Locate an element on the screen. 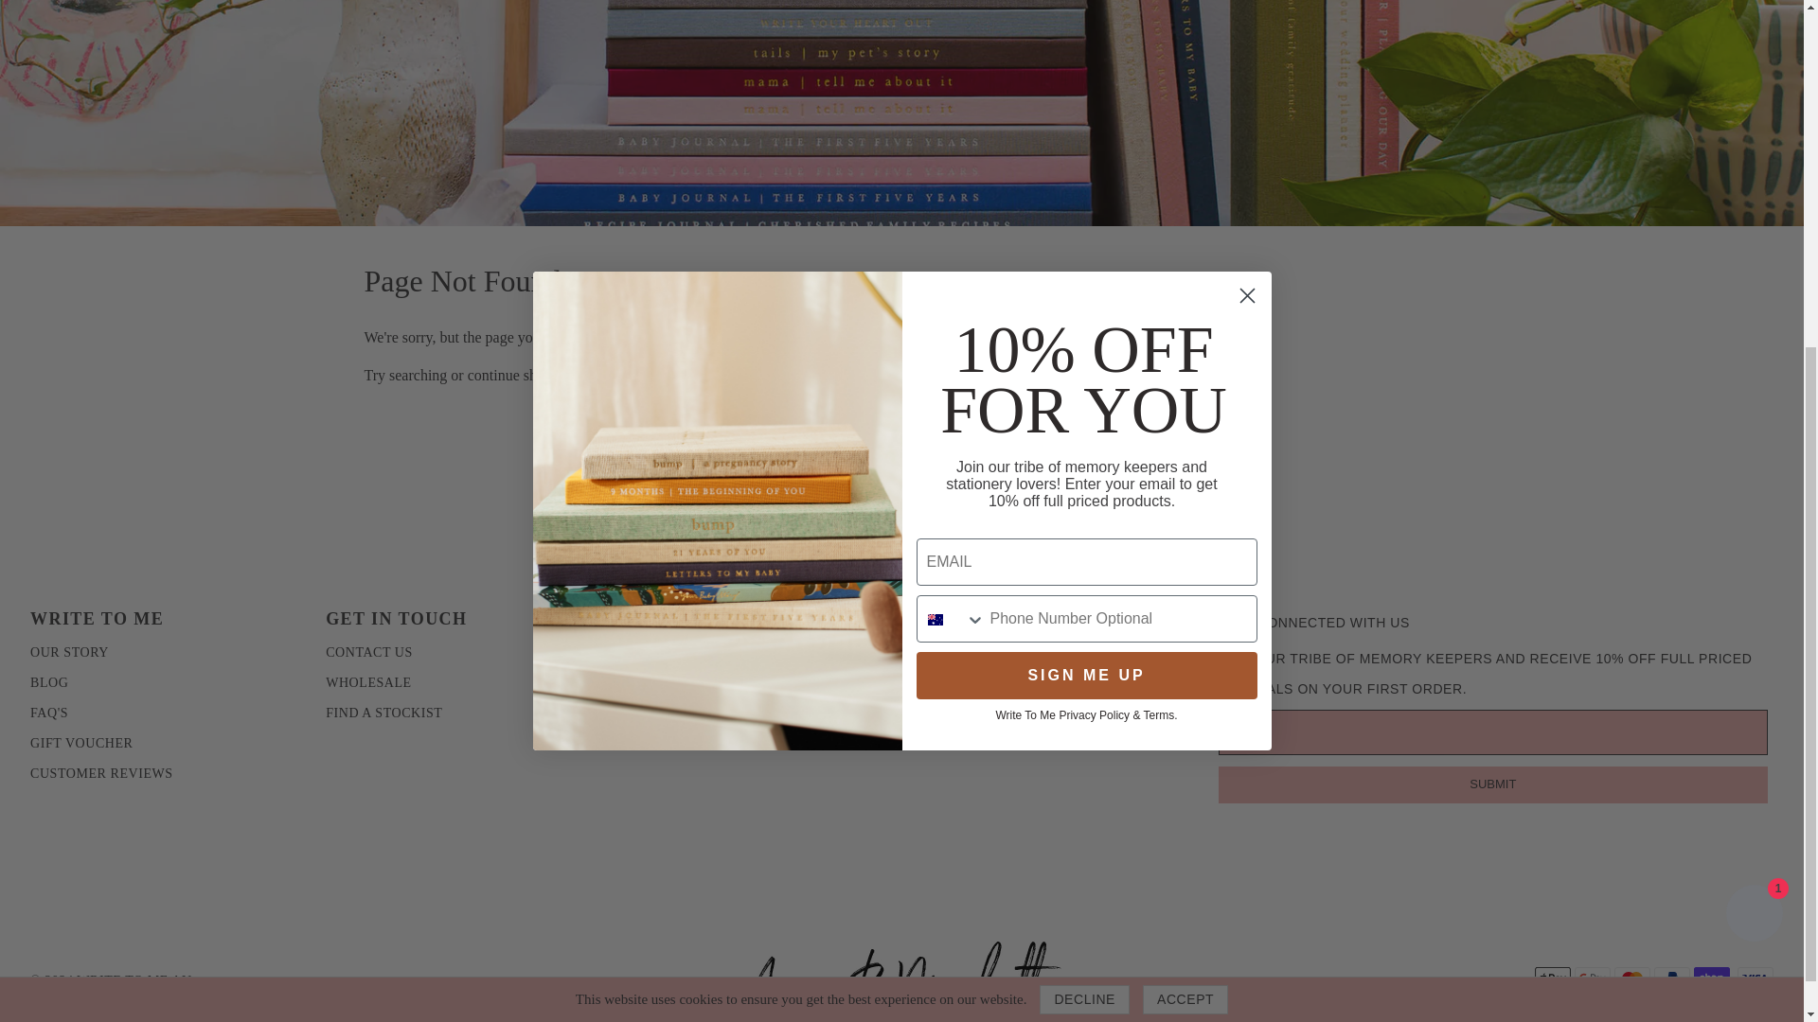  Write To Me AU on Instagram is located at coordinates (1015, 663).